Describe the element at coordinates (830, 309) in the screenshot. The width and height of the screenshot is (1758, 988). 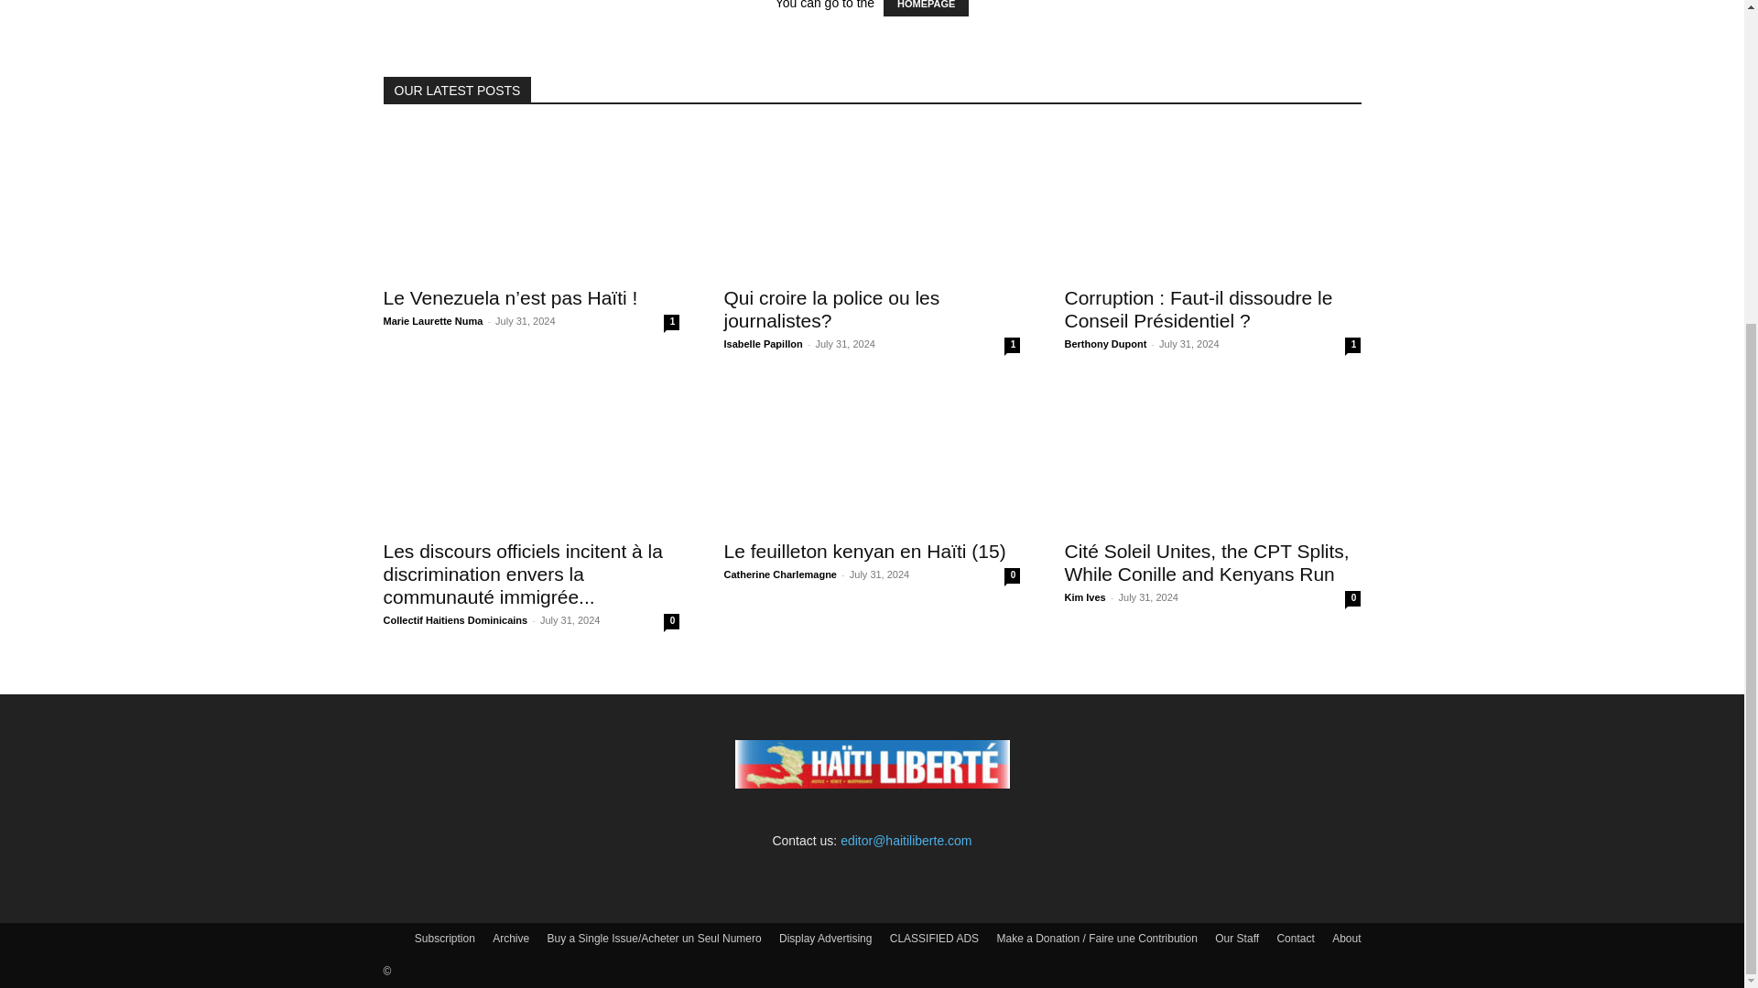
I see `Qui croire la police ou les journalistes?` at that location.